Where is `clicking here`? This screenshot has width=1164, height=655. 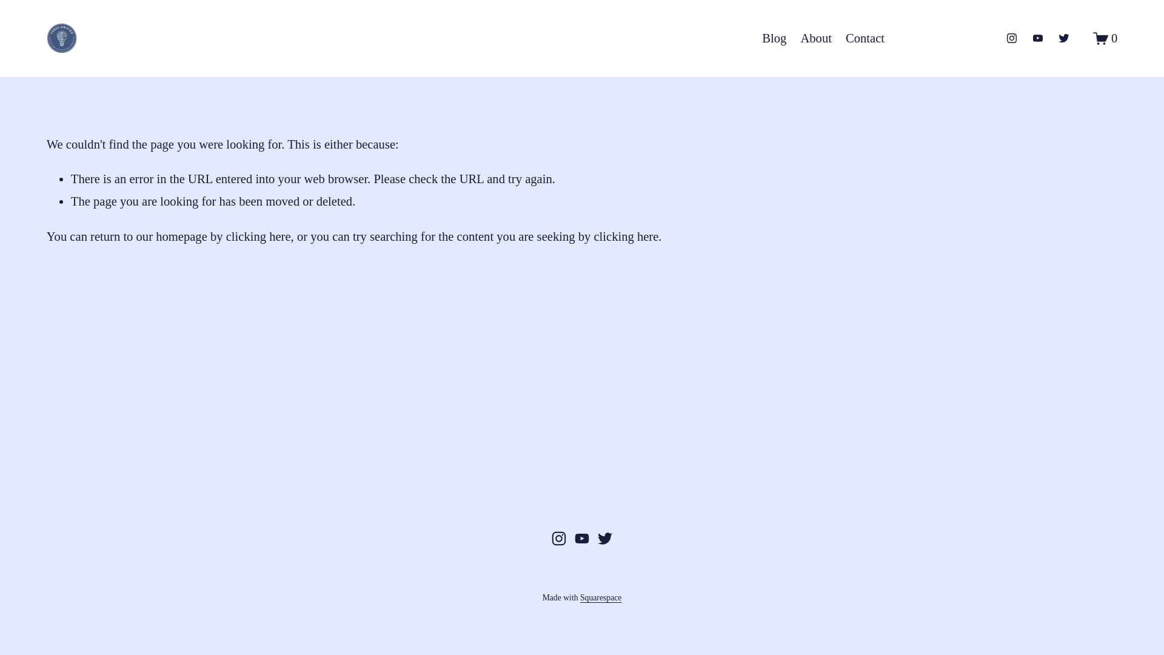
clicking here is located at coordinates (258, 237).